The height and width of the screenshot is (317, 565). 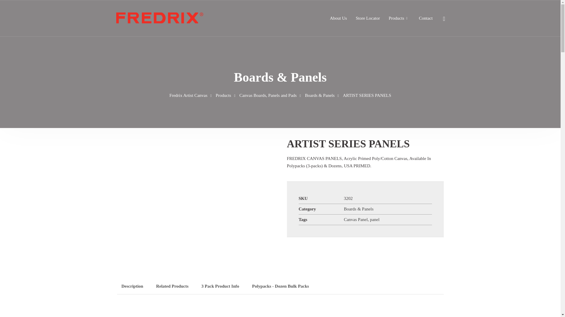 I want to click on Go to the Canvas Boards, Panels and Pads Category archives., so click(x=268, y=95).